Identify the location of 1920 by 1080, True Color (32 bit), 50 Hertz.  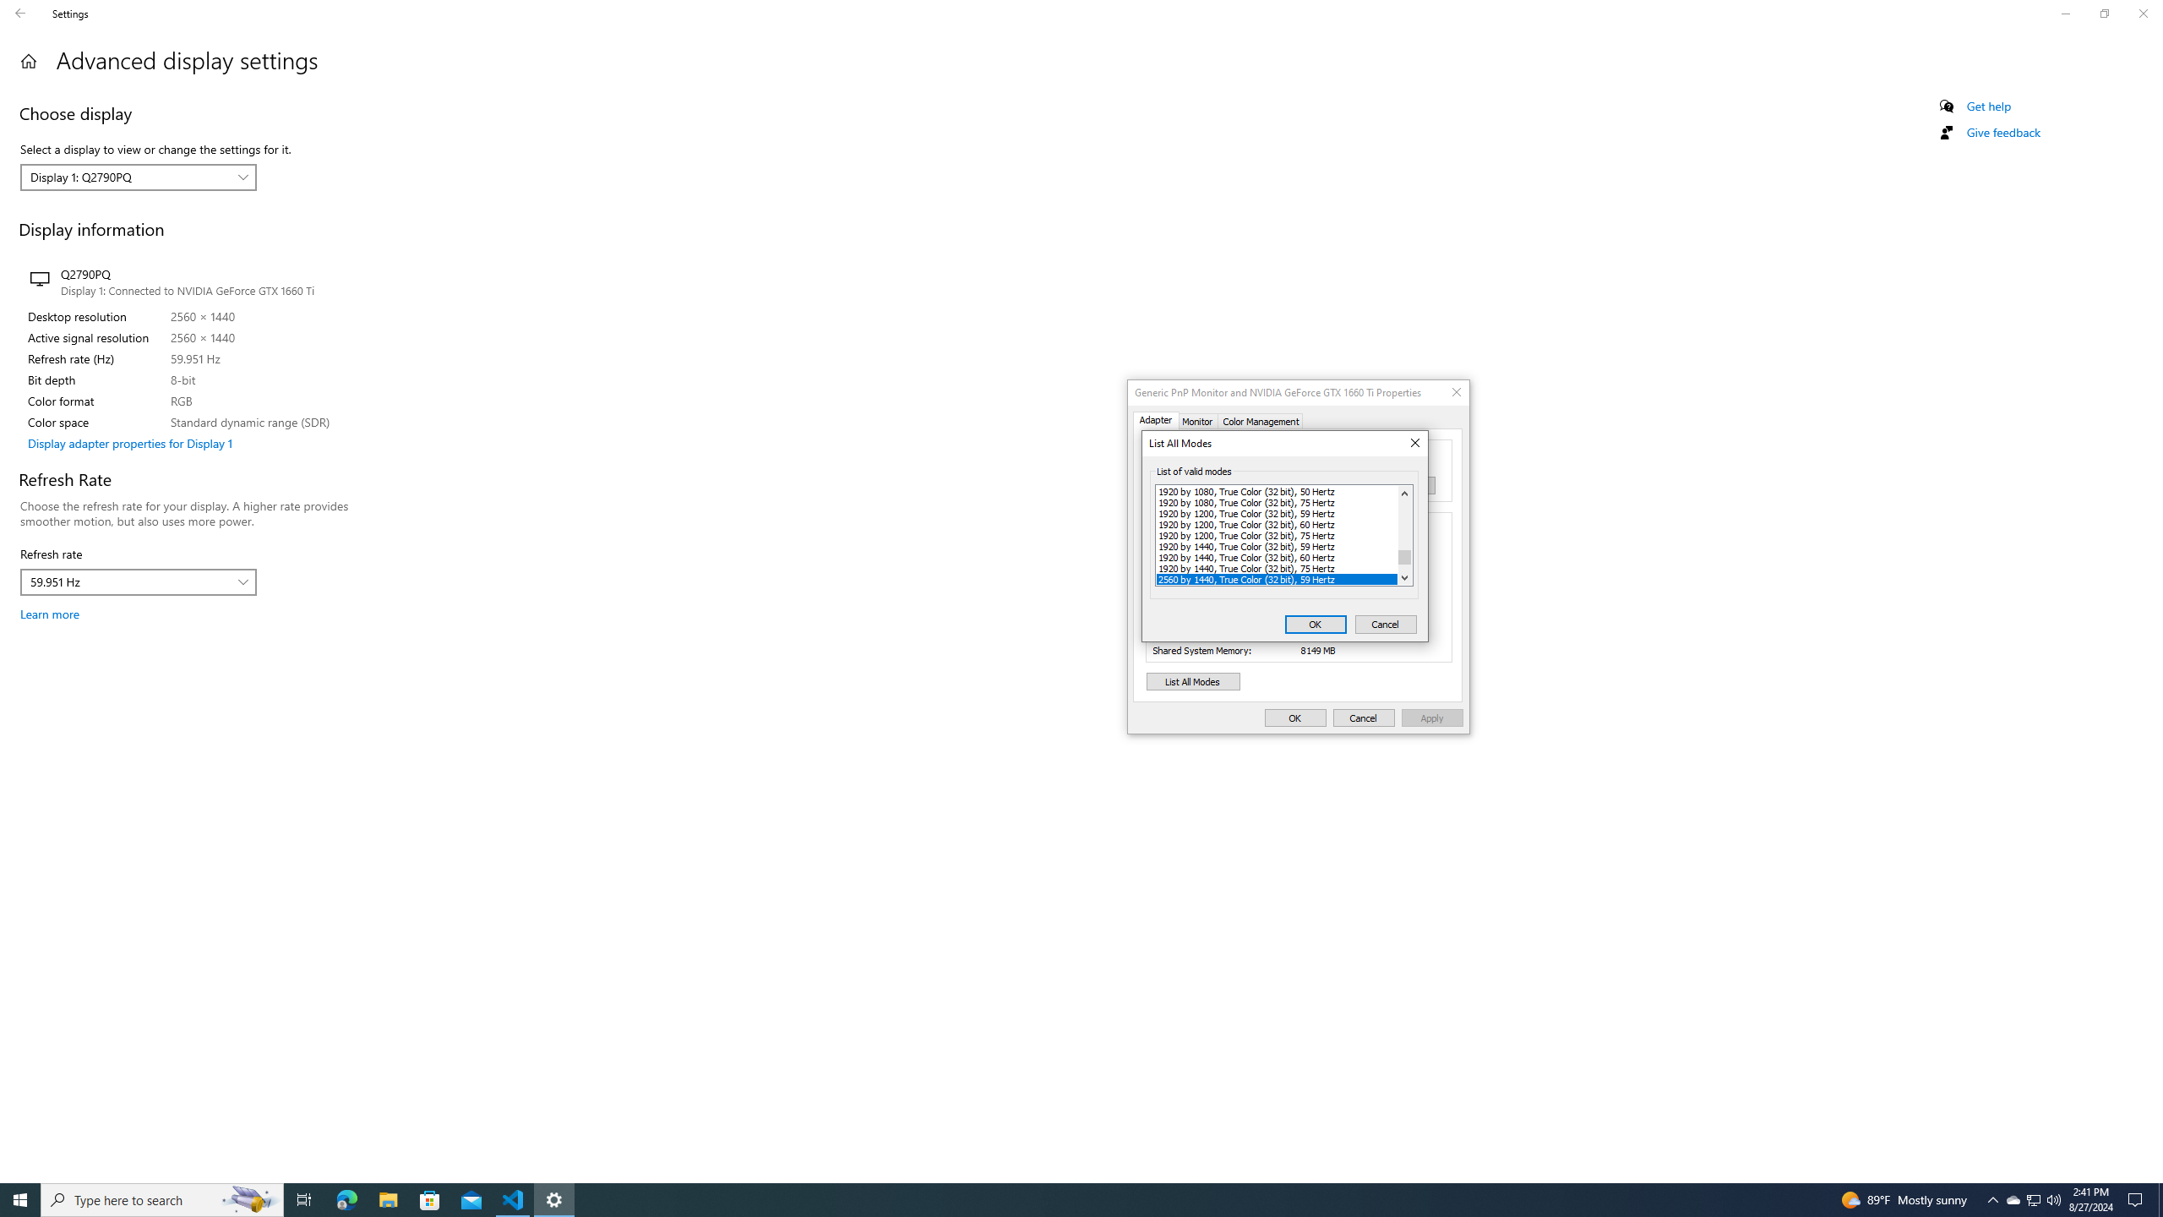
(1277, 490).